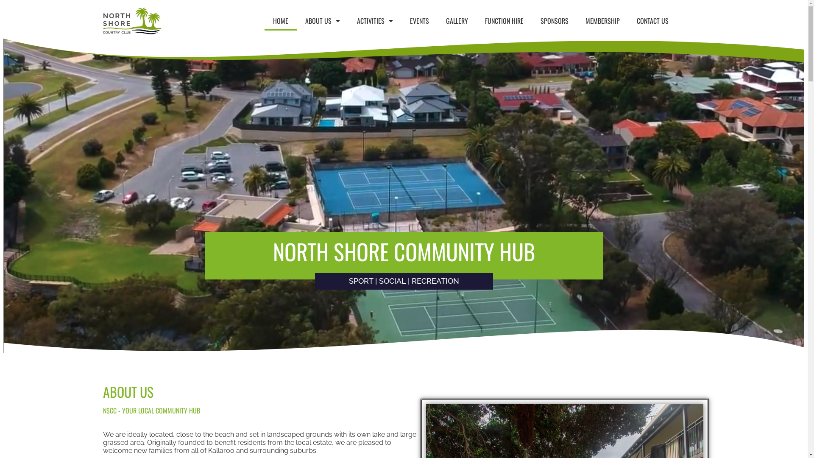  What do you see at coordinates (375, 21) in the screenshot?
I see `ACTIVITIES` at bounding box center [375, 21].